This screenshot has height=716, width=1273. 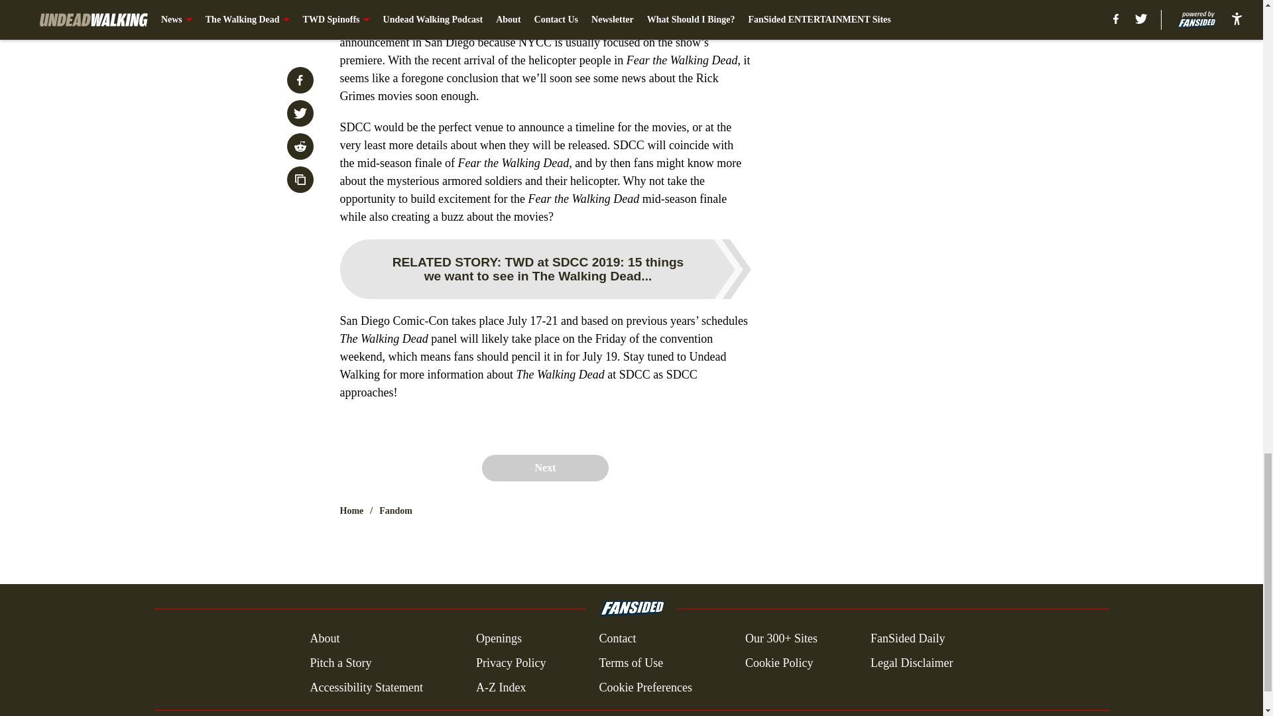 I want to click on Home, so click(x=351, y=510).